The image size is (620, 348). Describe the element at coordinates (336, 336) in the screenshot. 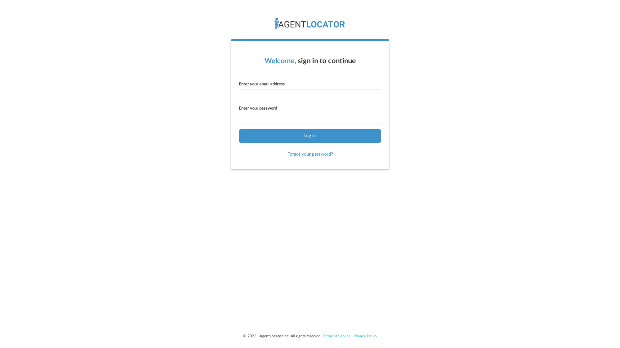

I see `Terms of Service` at that location.